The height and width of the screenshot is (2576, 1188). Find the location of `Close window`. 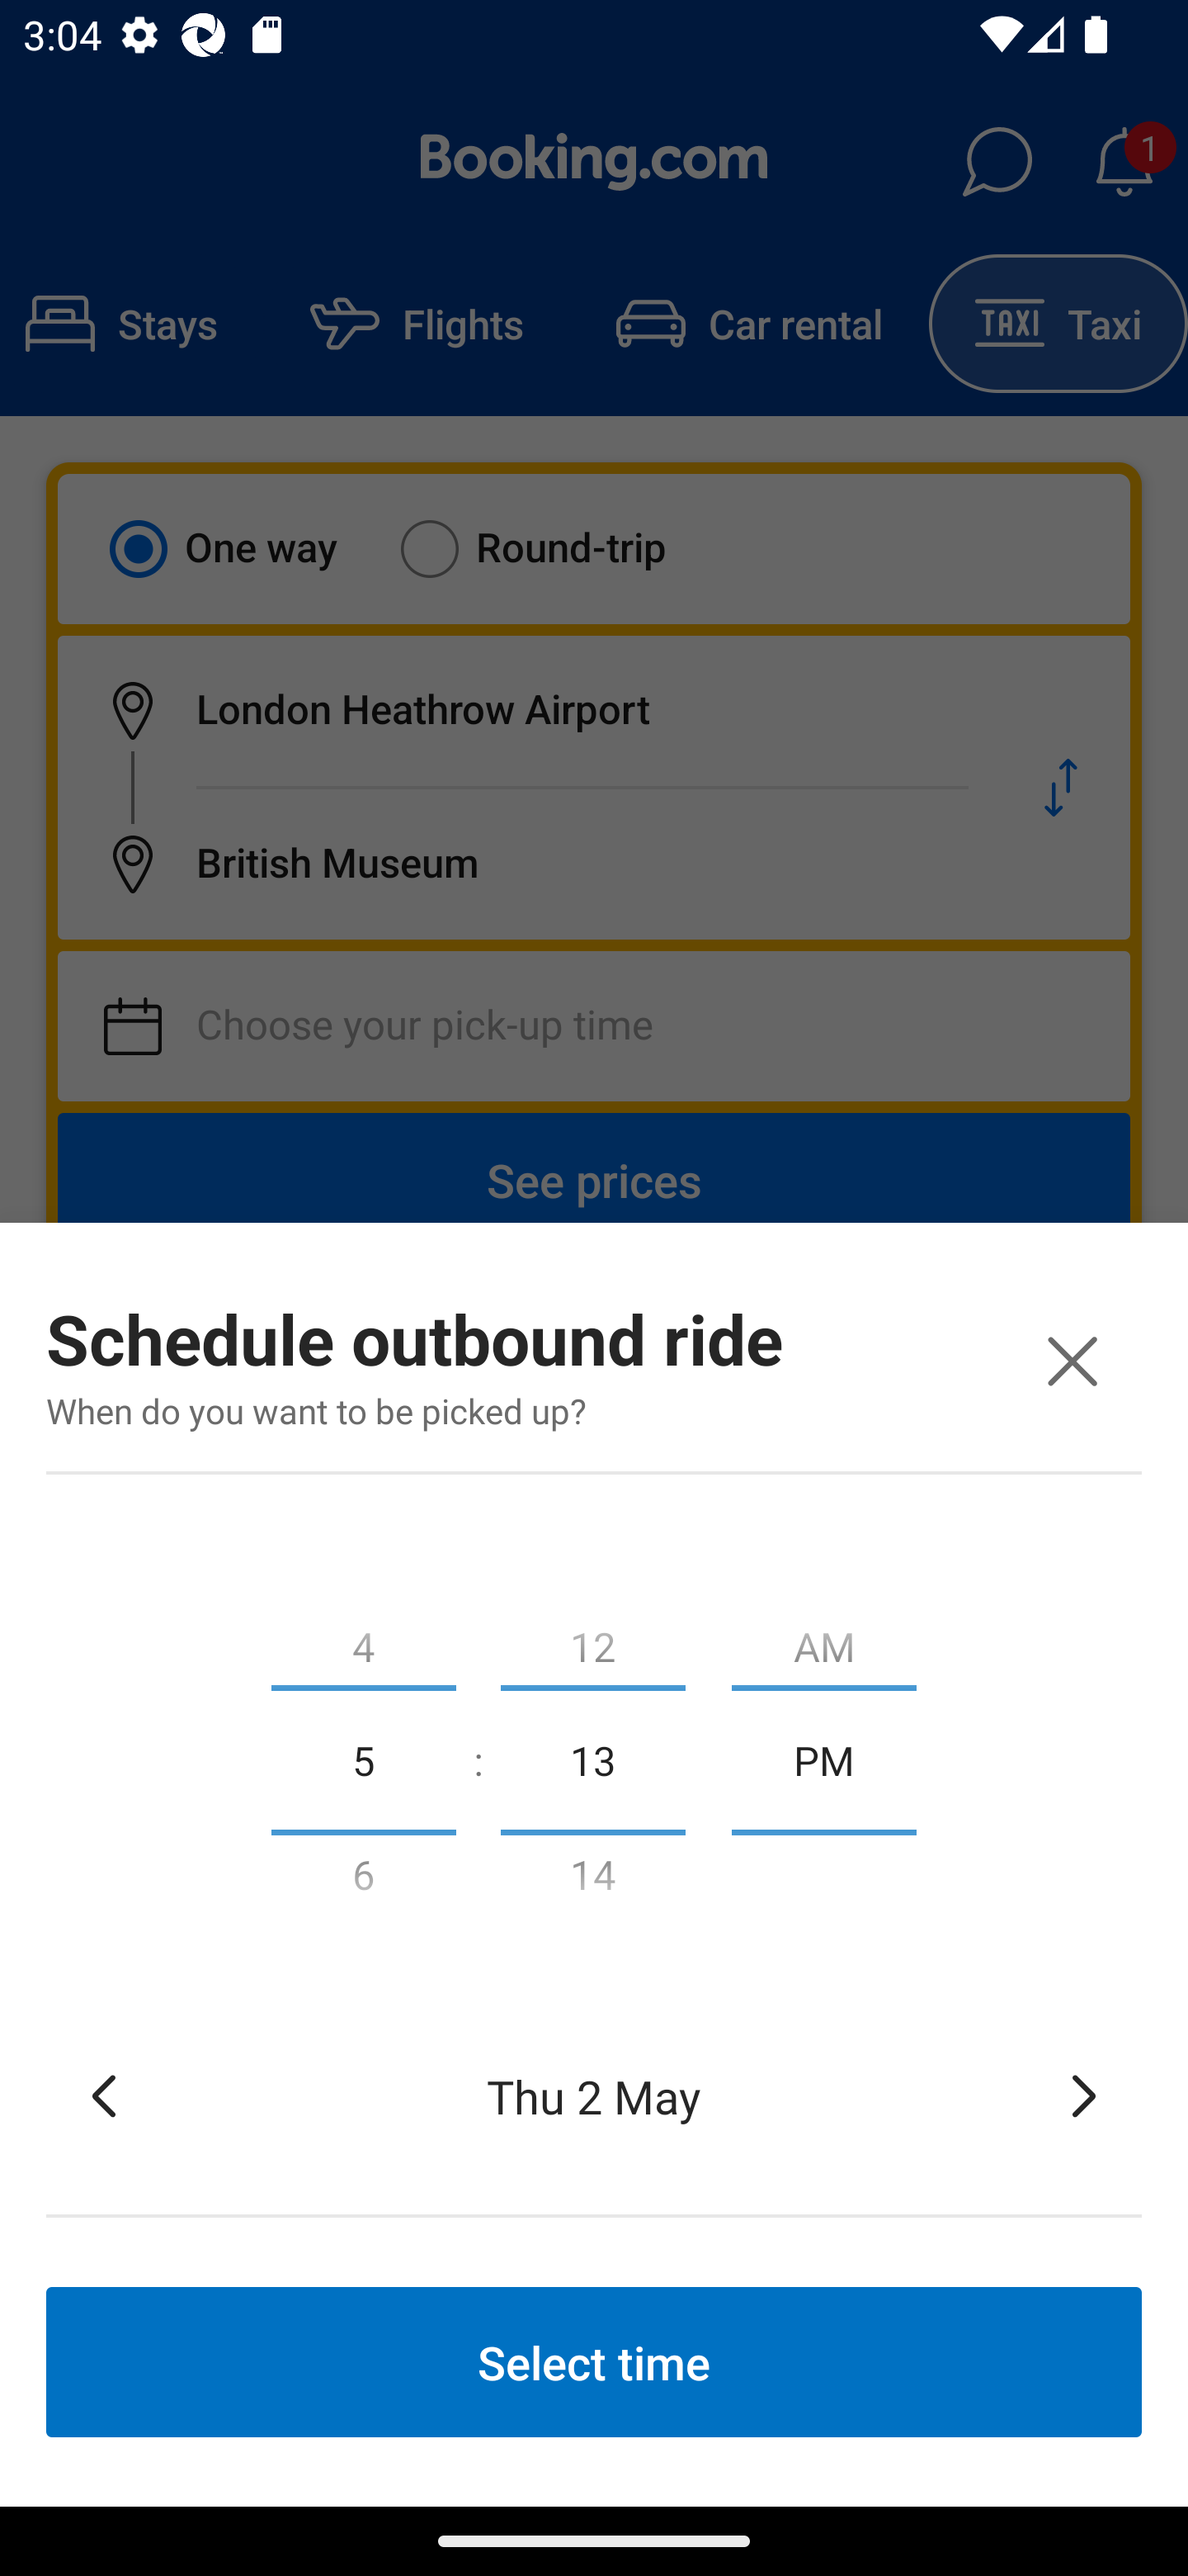

Close window is located at coordinates (1072, 1361).